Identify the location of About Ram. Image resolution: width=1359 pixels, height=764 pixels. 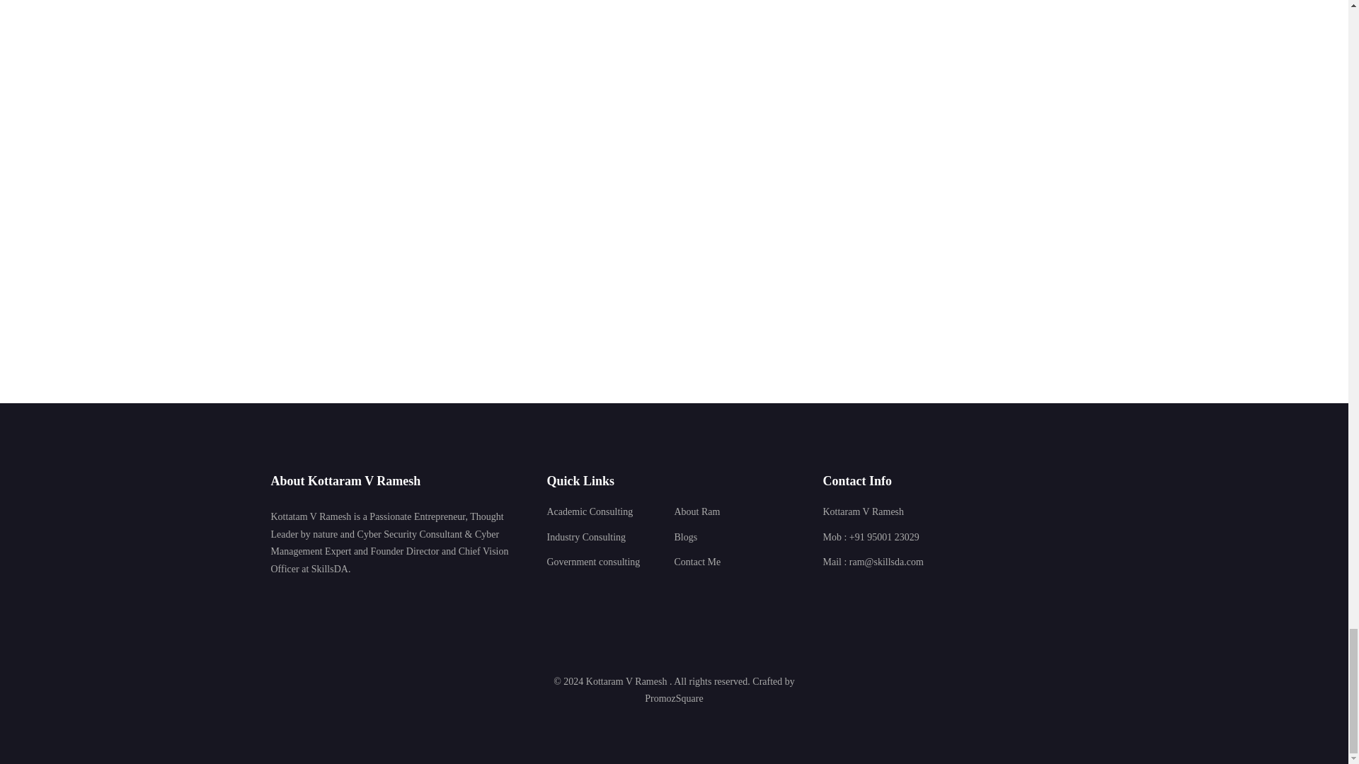
(696, 511).